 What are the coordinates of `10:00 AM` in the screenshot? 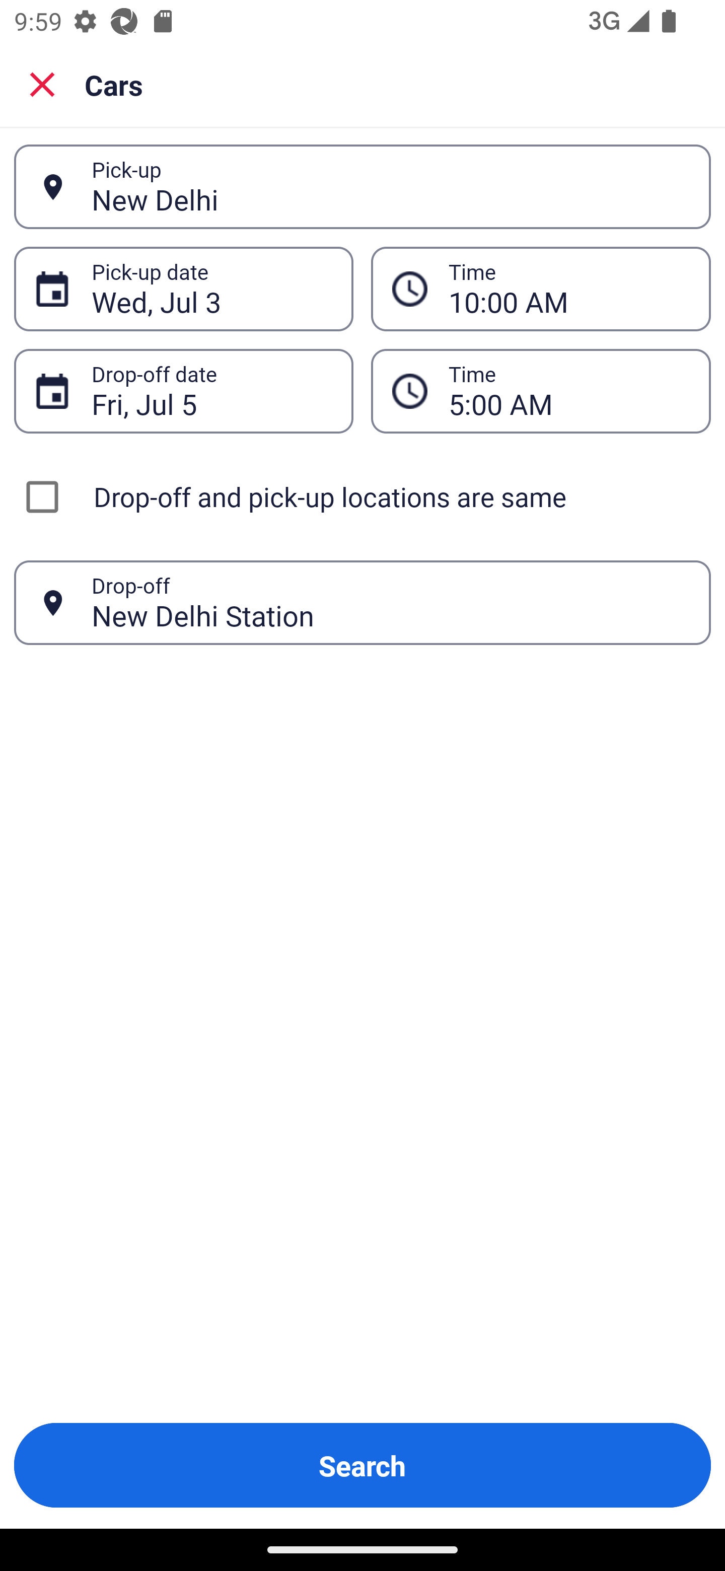 It's located at (541, 289).